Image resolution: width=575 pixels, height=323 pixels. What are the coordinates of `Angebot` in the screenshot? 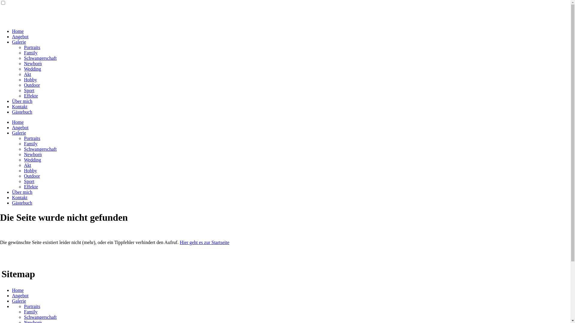 It's located at (20, 127).